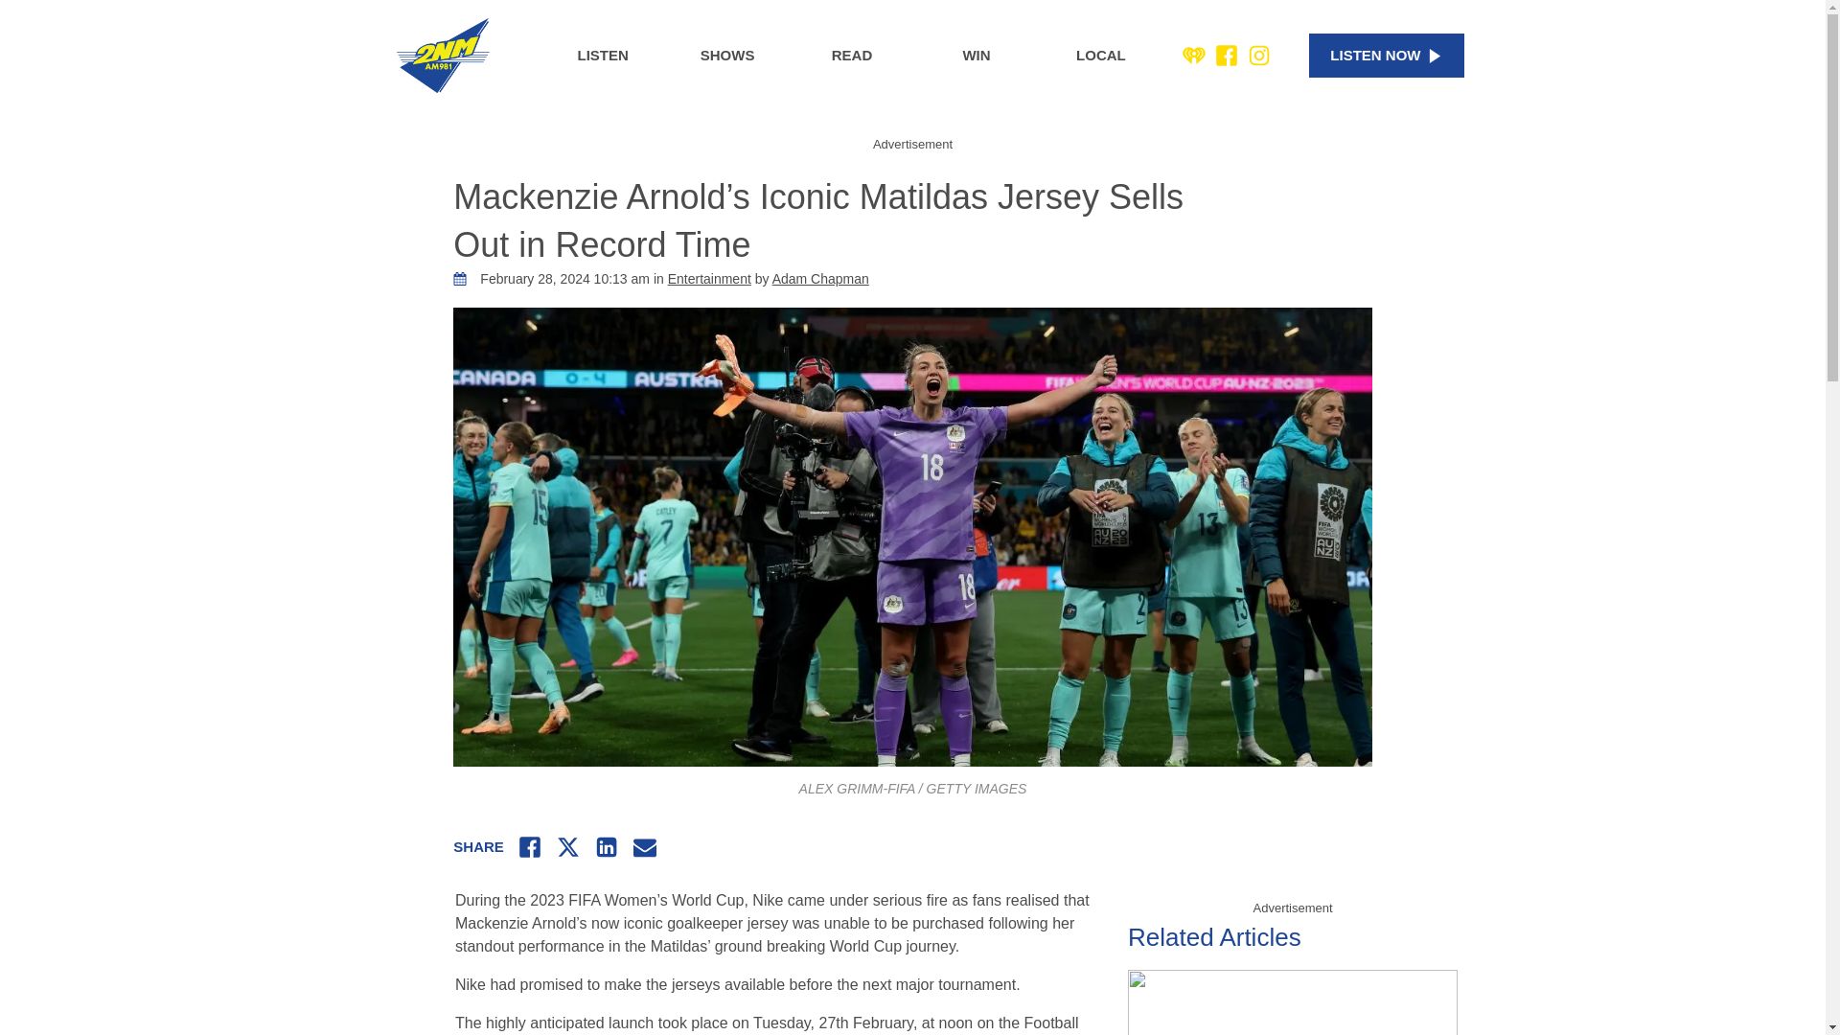  Describe the element at coordinates (1259, 56) in the screenshot. I see `Instagram` at that location.